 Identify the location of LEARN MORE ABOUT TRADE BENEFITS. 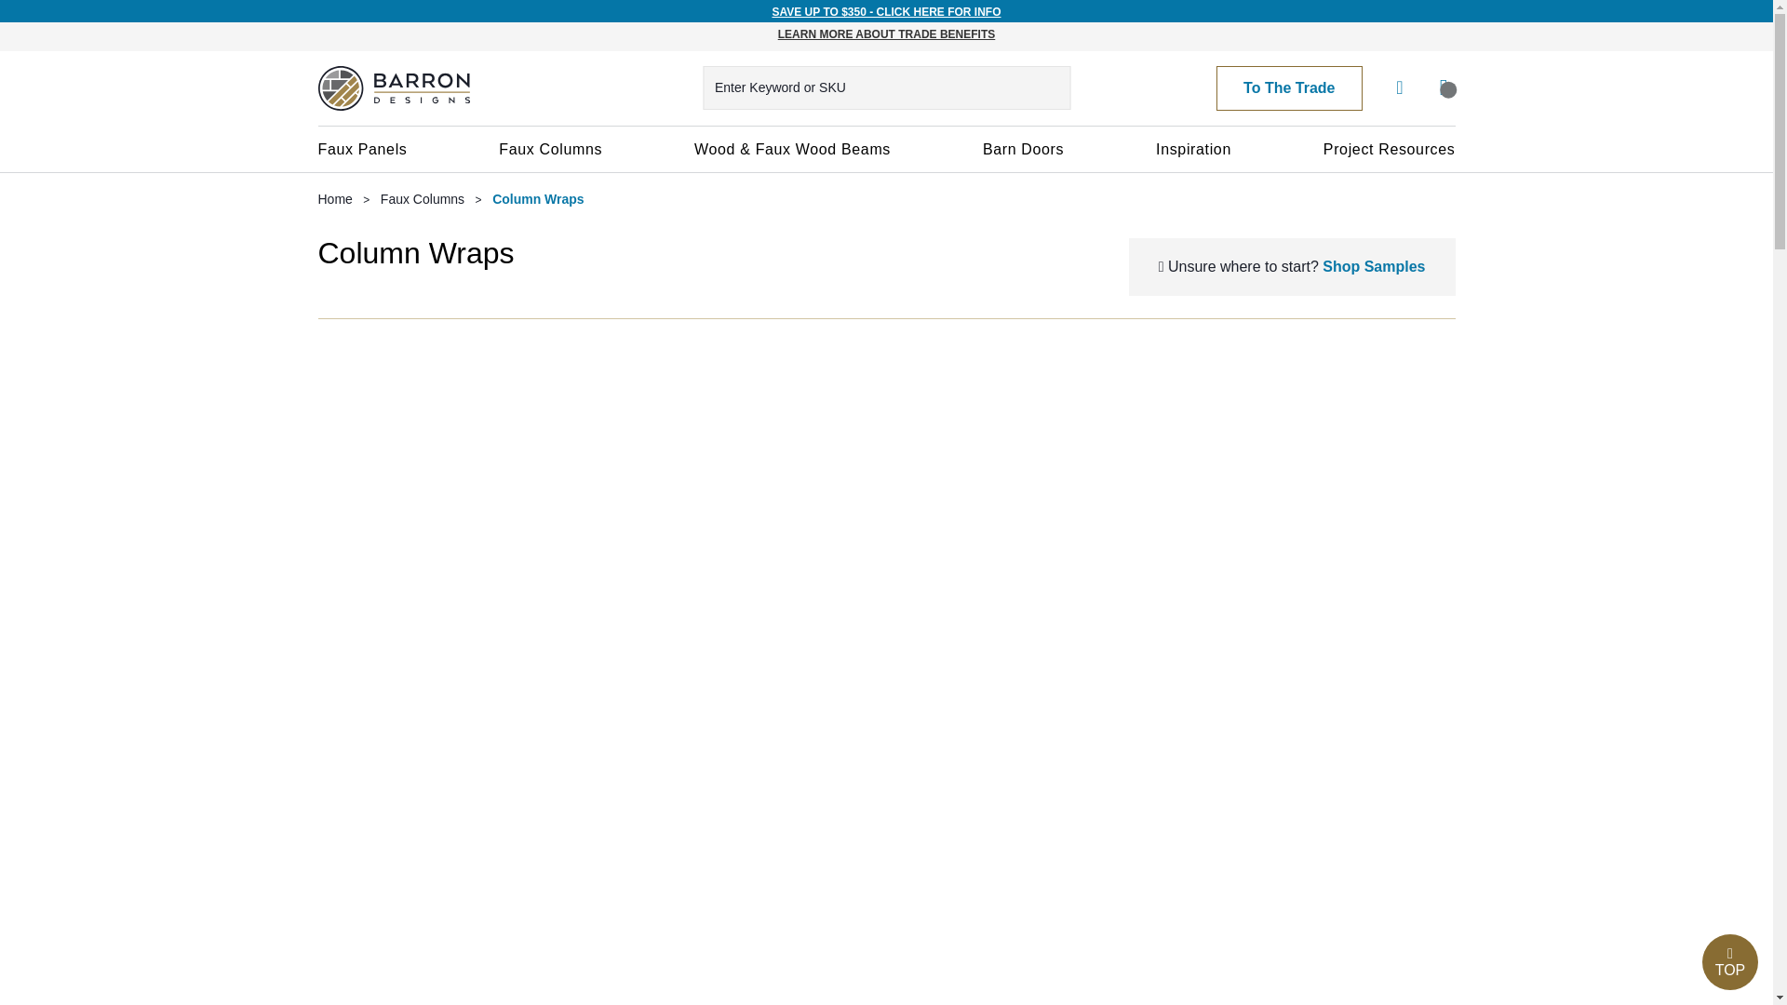
(886, 34).